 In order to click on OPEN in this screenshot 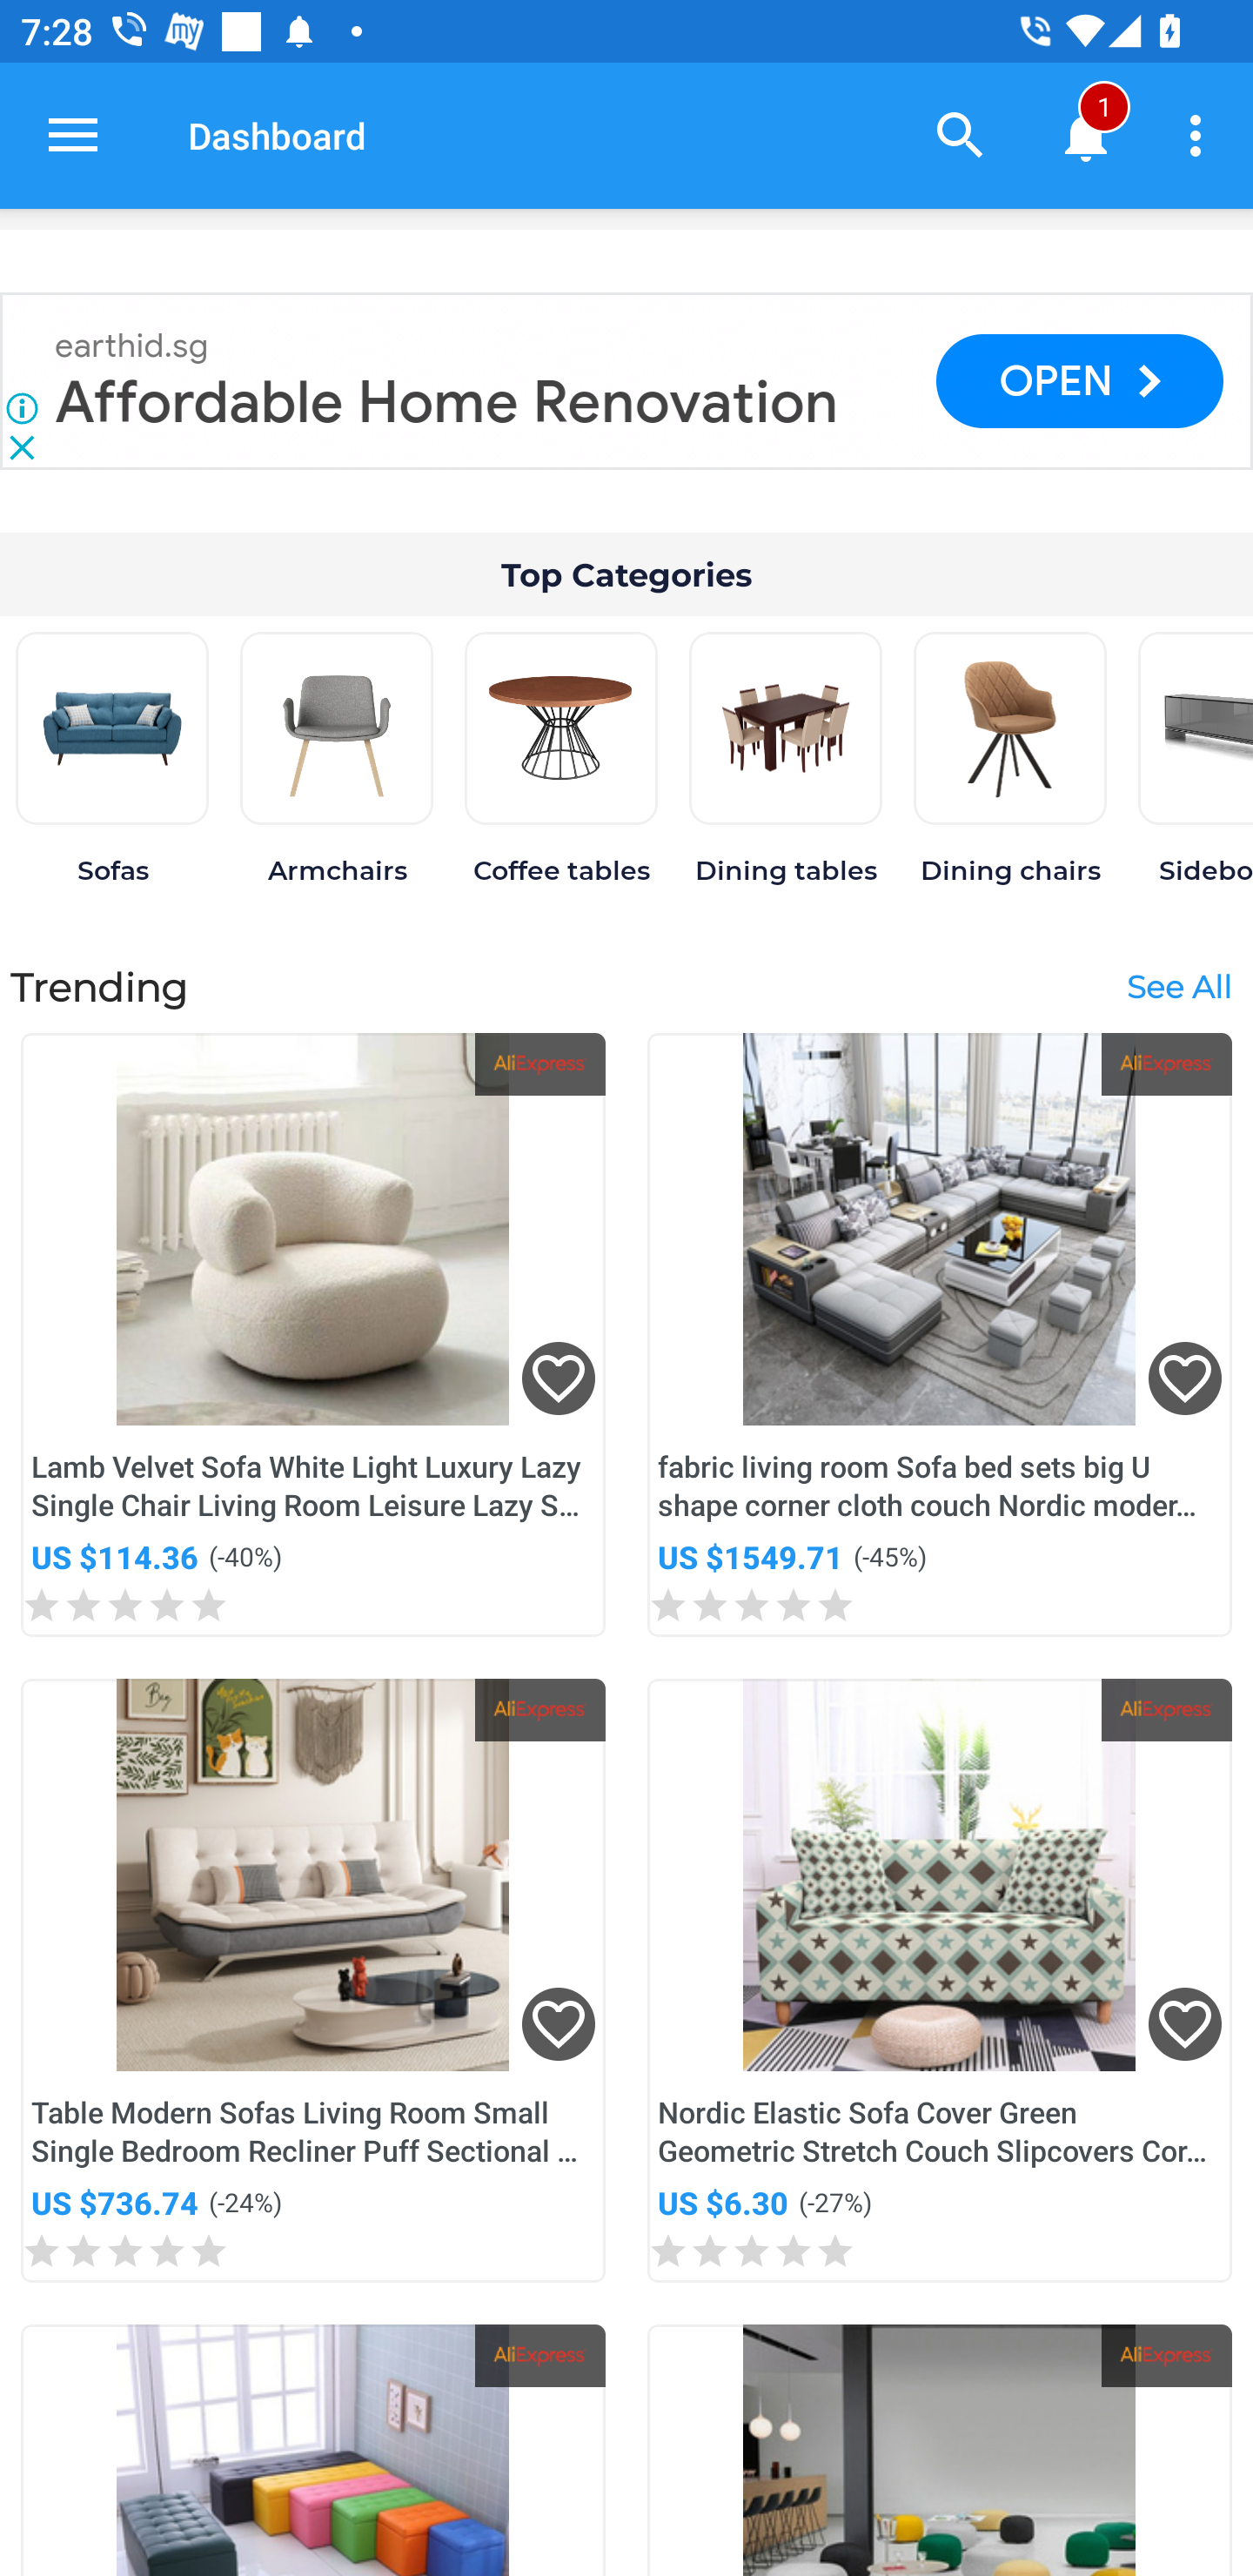, I will do `click(1079, 381)`.